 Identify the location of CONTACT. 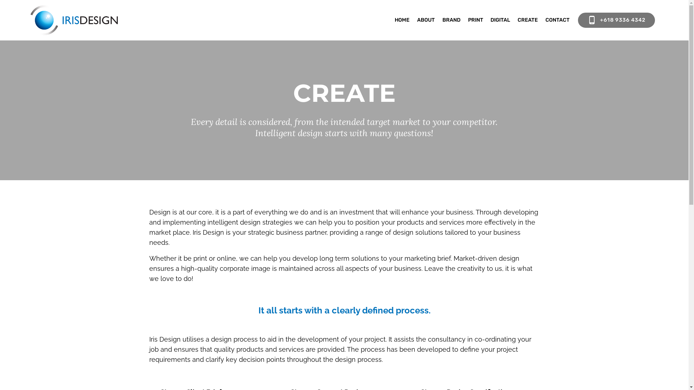
(557, 20).